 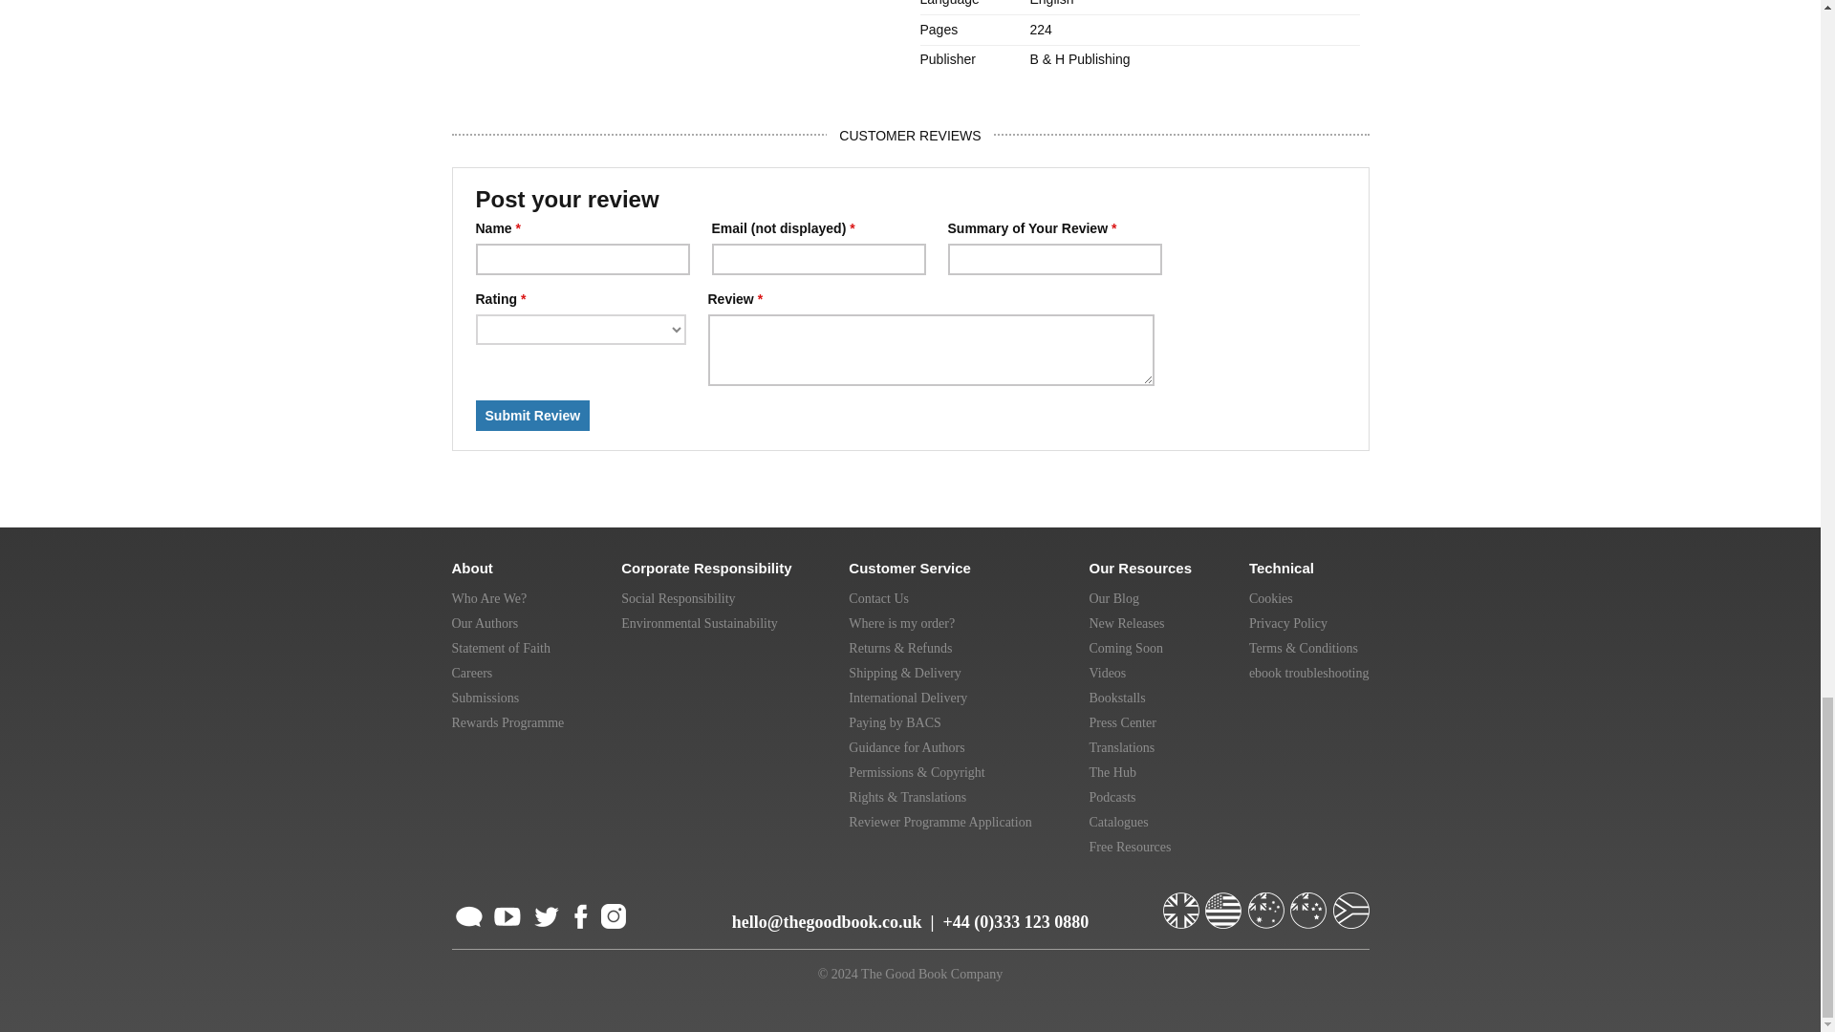 I want to click on Go to South Africa Website, so click(x=1349, y=902).